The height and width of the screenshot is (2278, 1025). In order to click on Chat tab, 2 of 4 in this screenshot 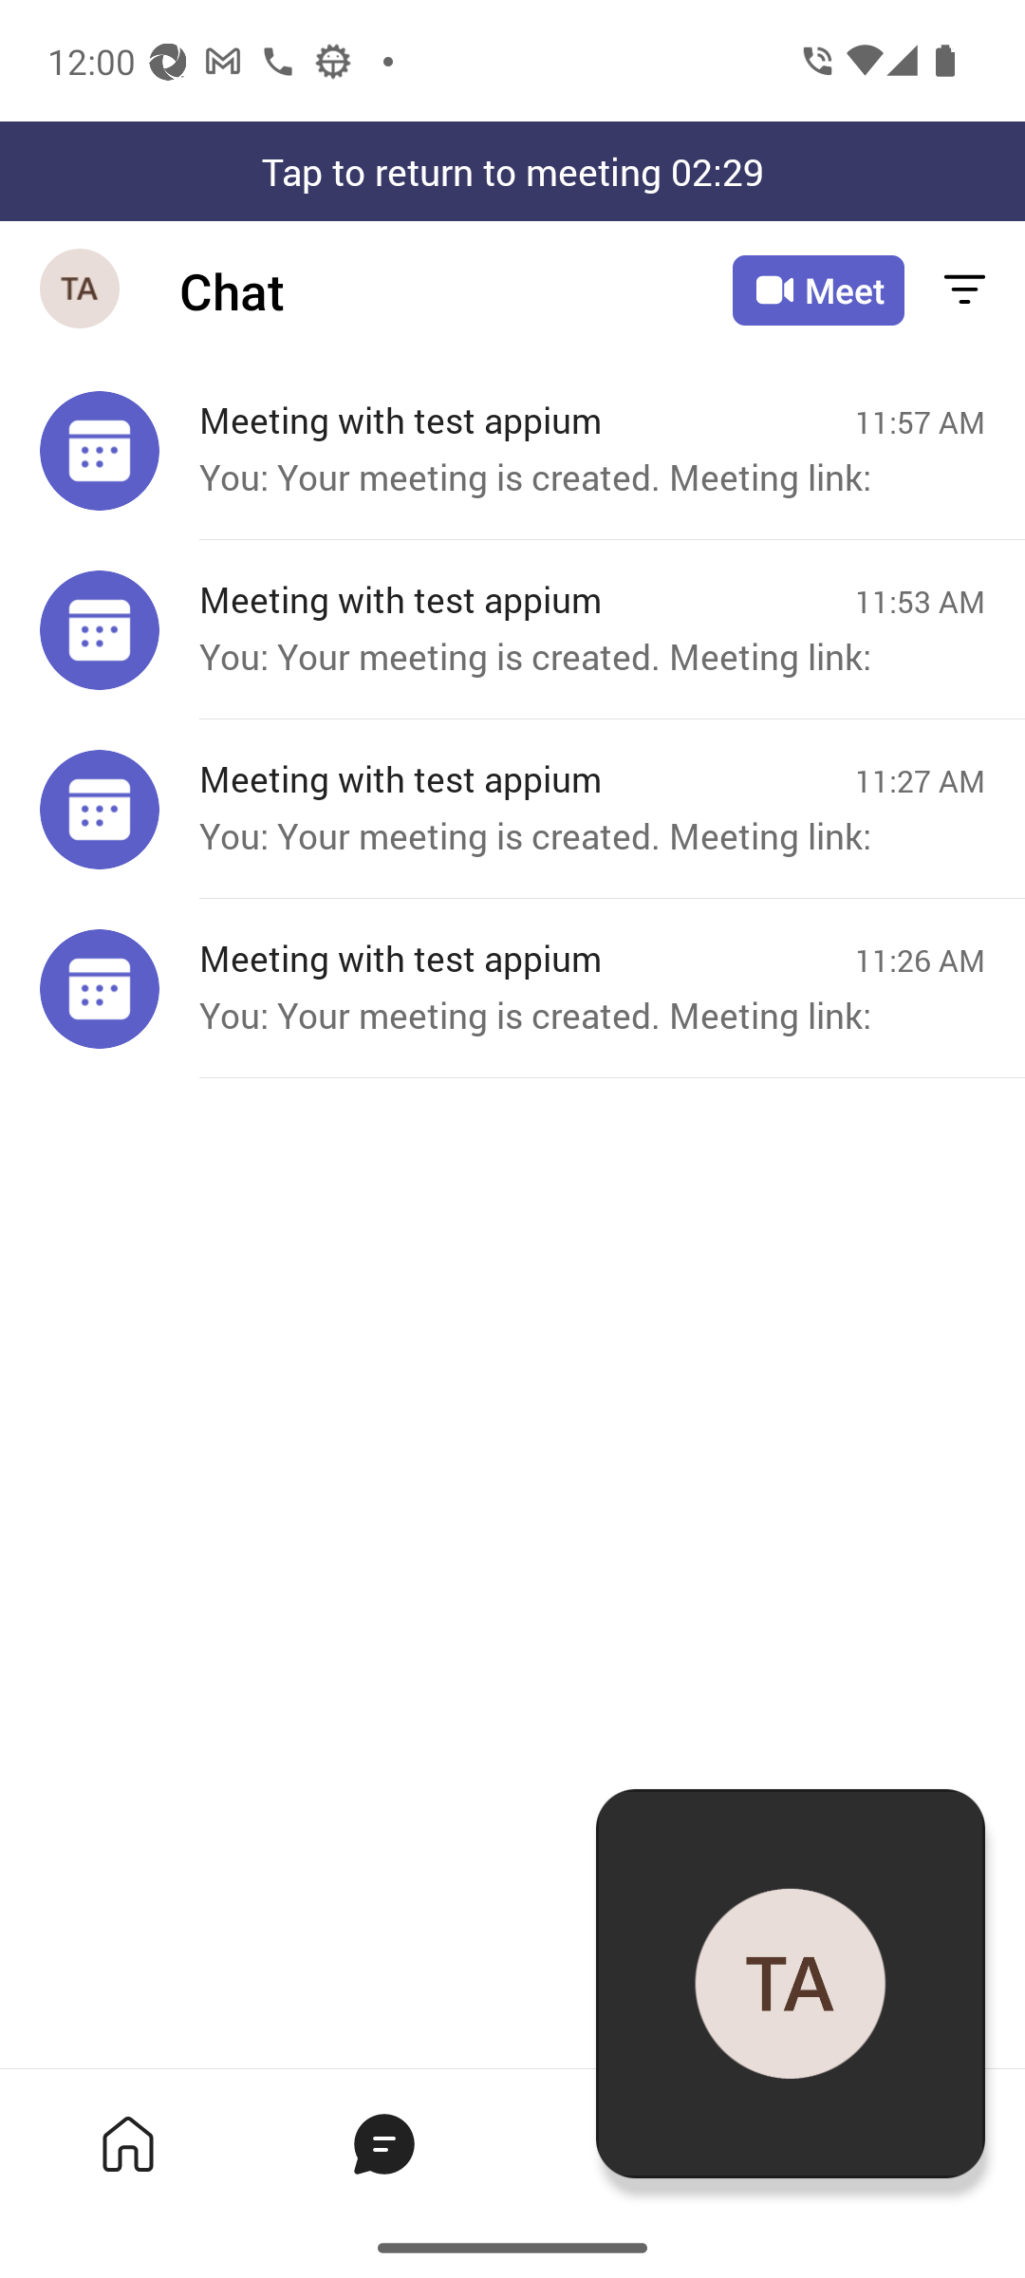, I will do `click(383, 2143)`.